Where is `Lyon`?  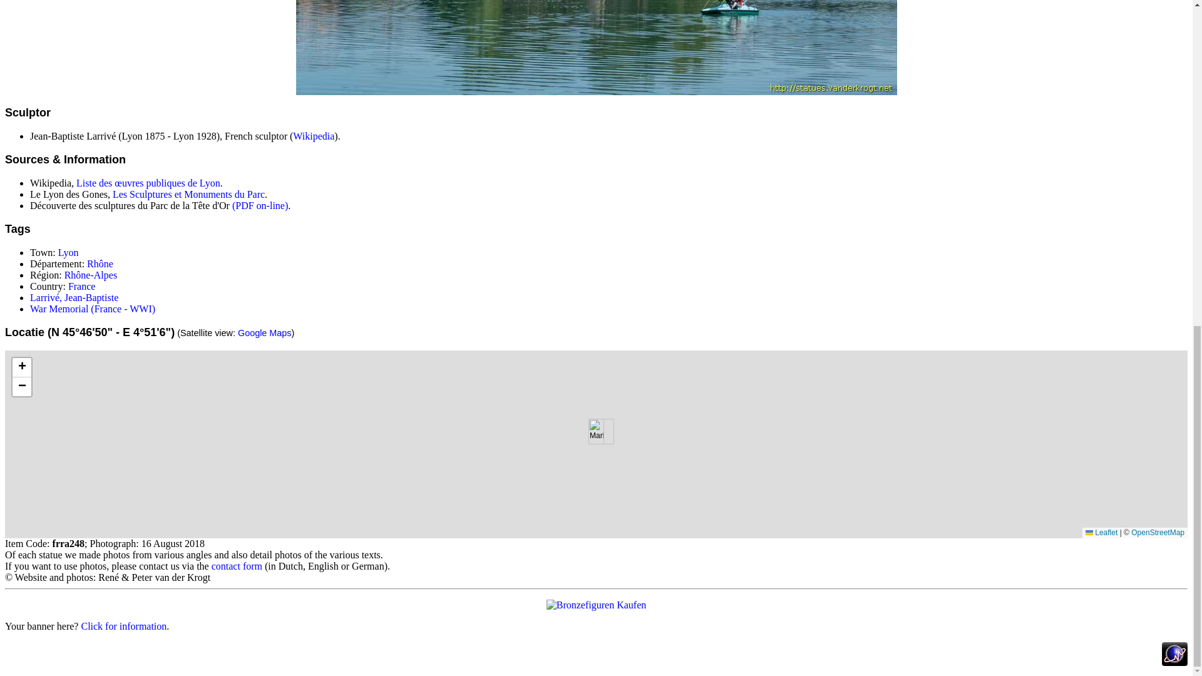 Lyon is located at coordinates (68, 252).